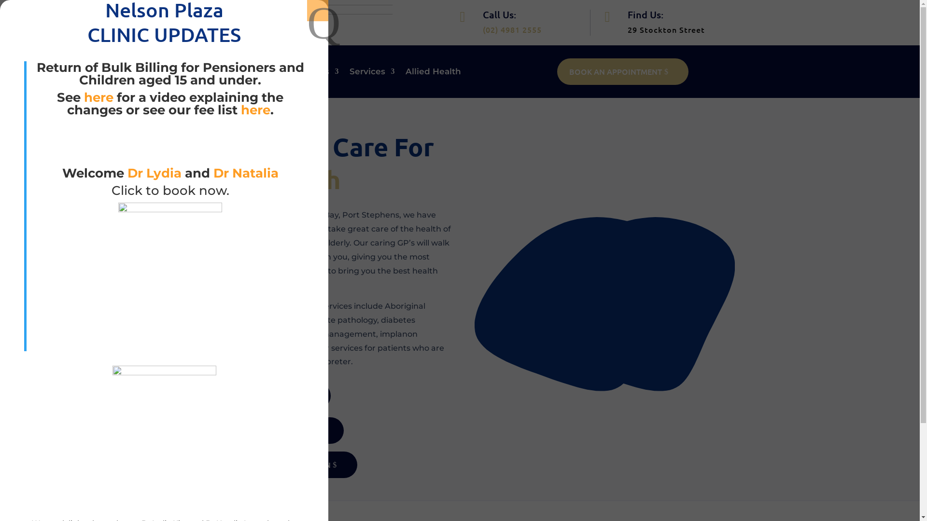  I want to click on (02) 4981 2555, so click(512, 29).